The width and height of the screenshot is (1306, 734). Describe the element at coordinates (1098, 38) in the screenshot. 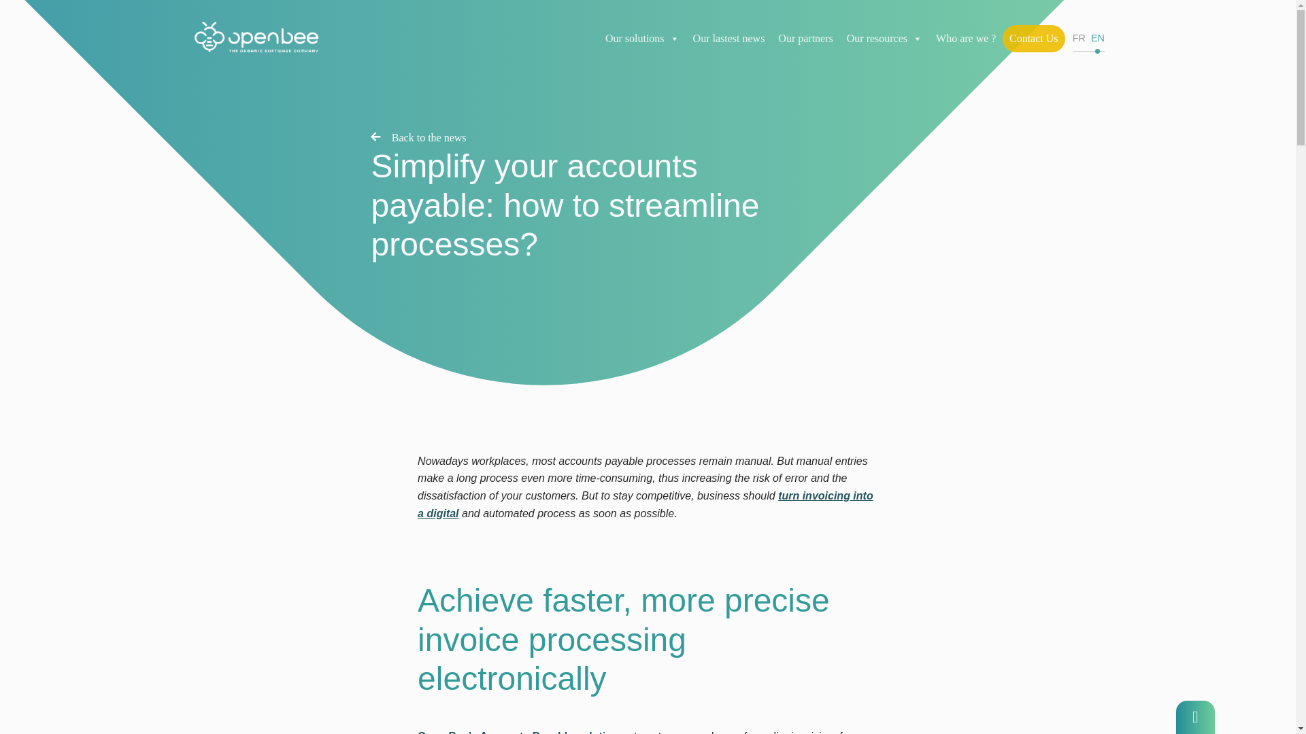

I see `EN` at that location.